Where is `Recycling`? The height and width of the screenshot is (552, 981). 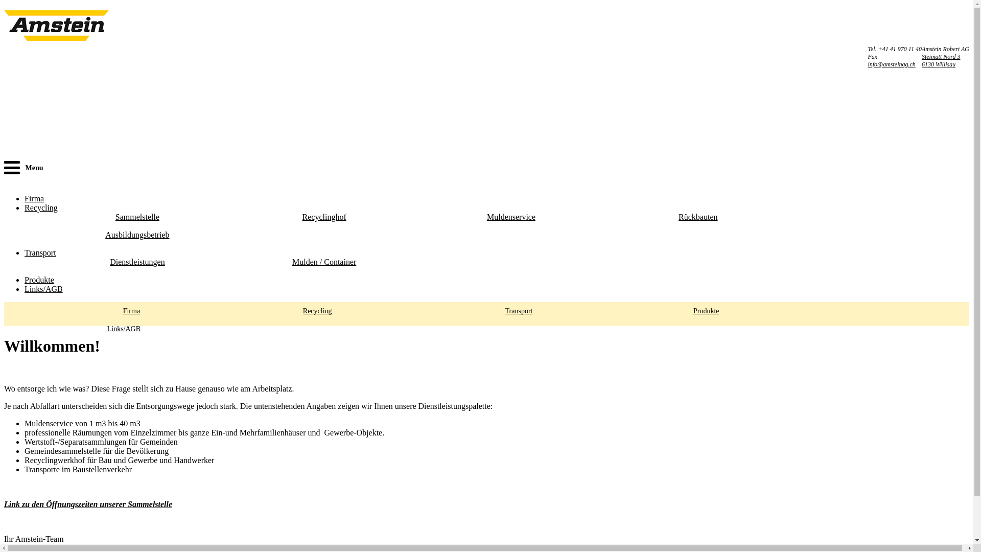 Recycling is located at coordinates (303, 311).